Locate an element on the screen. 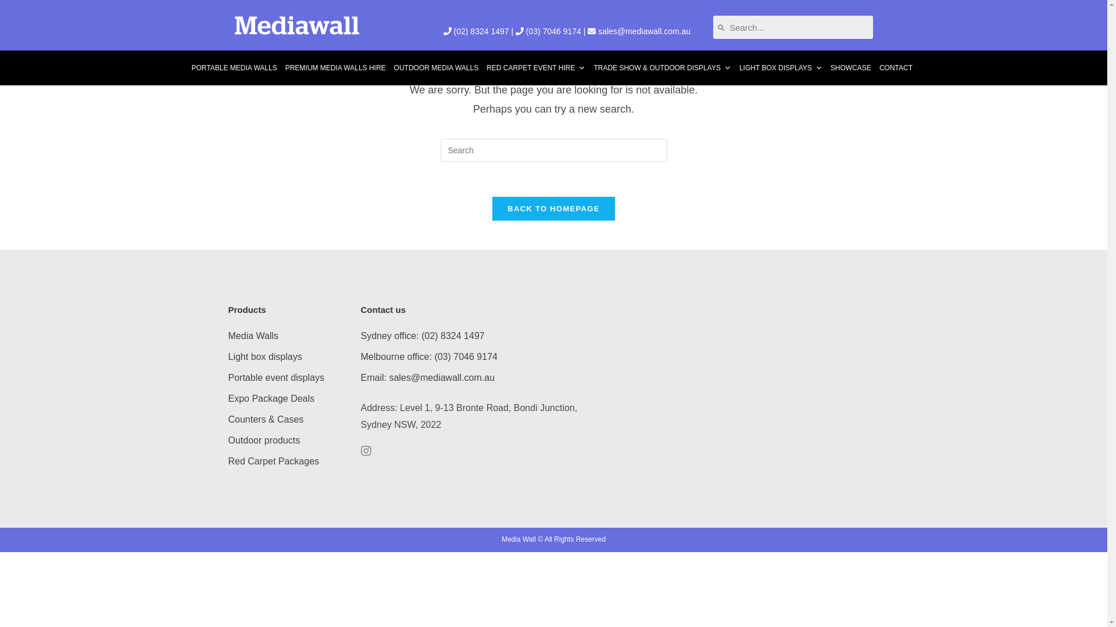 This screenshot has height=627, width=1116. BACK TO HOMEPAGE is located at coordinates (553, 209).